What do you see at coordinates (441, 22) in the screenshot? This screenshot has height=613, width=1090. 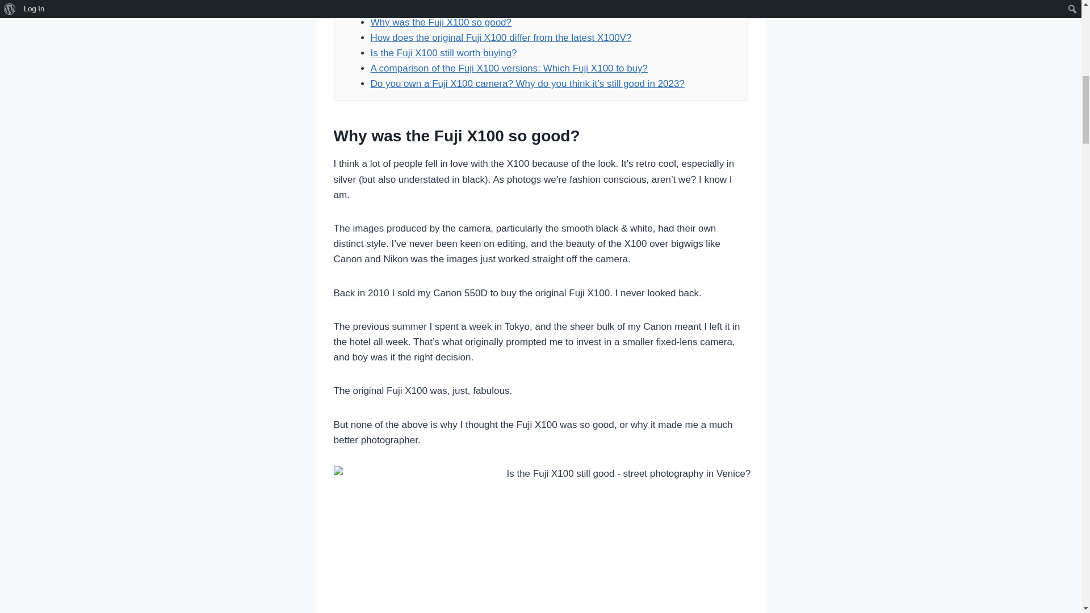 I see `Why was the Fuji X100 so good?` at bounding box center [441, 22].